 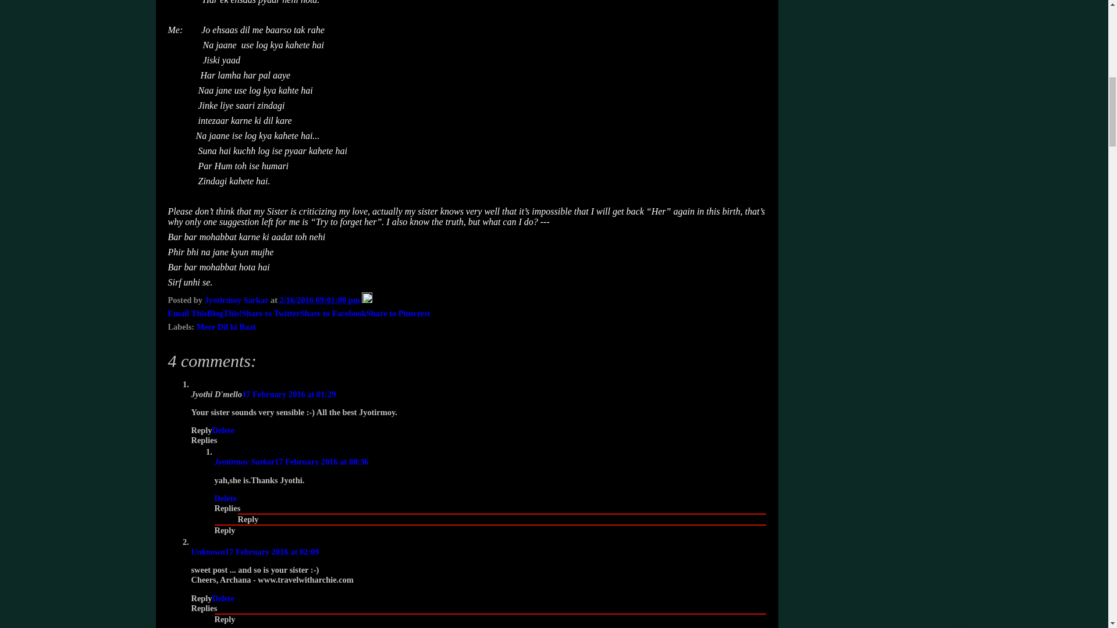 What do you see at coordinates (367, 299) in the screenshot?
I see `Edit Post` at bounding box center [367, 299].